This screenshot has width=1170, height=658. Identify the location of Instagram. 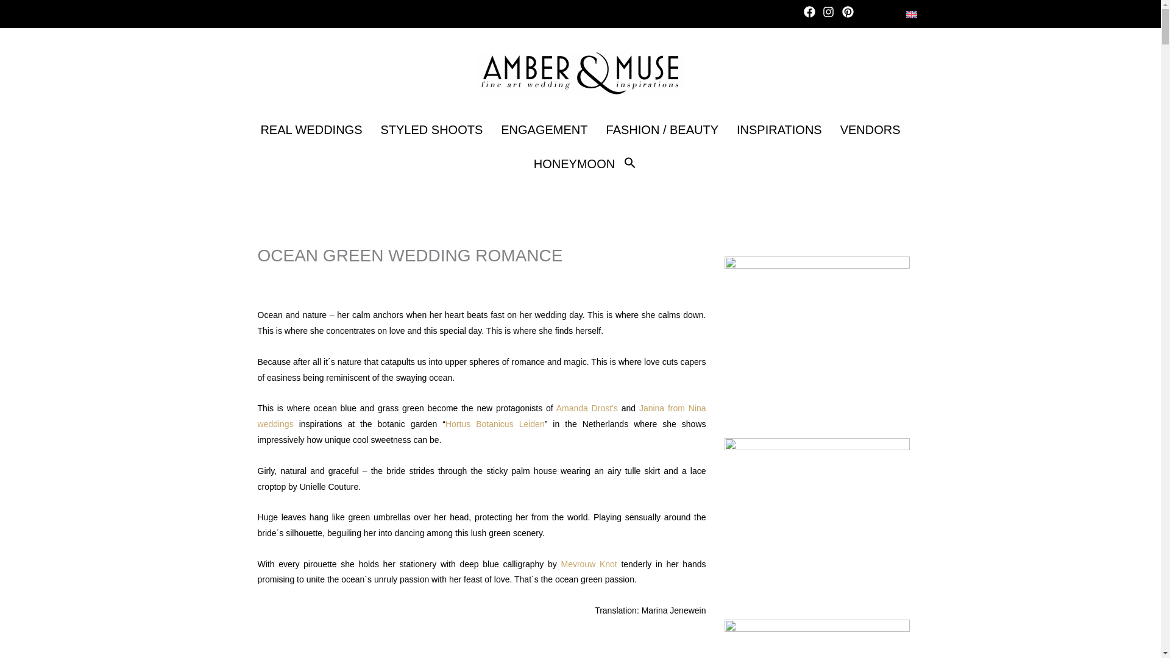
(830, 13).